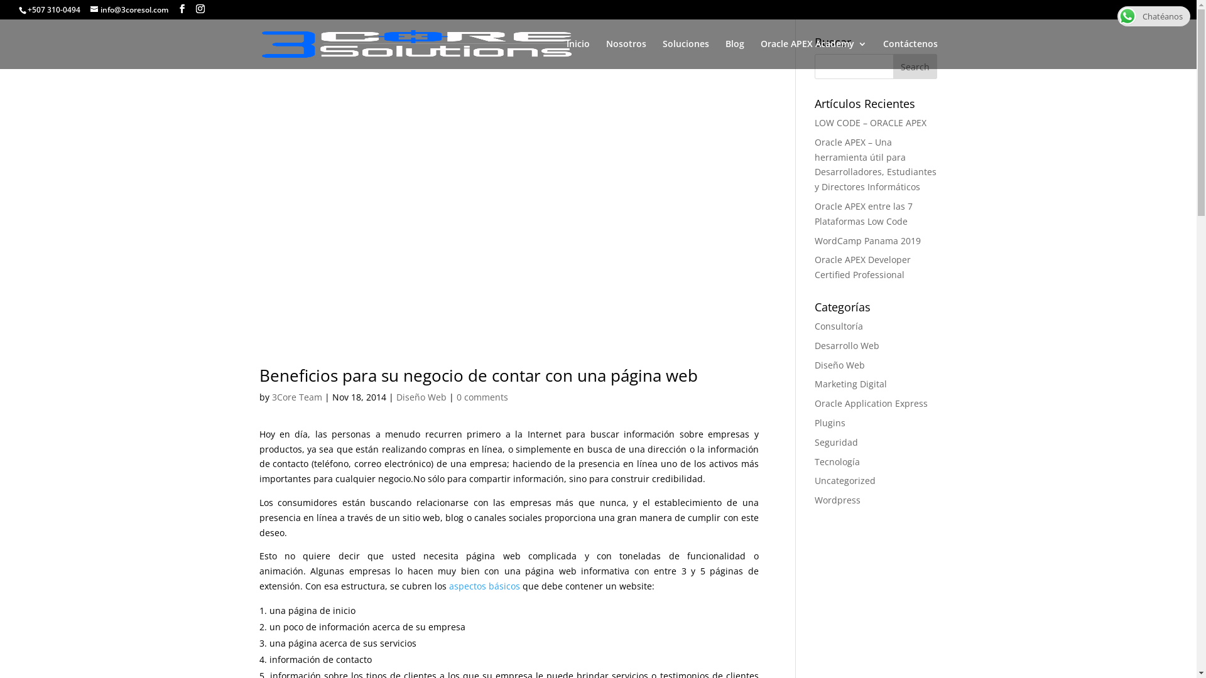 The width and height of the screenshot is (1206, 678). I want to click on 0 comments, so click(482, 397).